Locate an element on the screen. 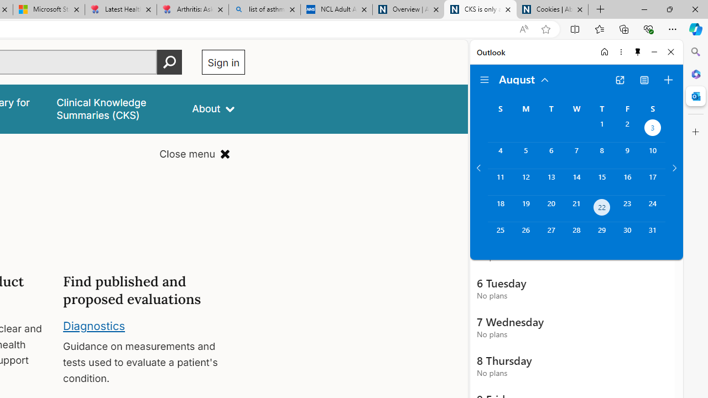  Sign in is located at coordinates (223, 62).